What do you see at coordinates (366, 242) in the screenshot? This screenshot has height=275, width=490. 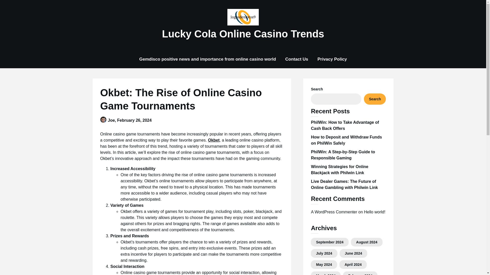 I see `August 2024` at bounding box center [366, 242].